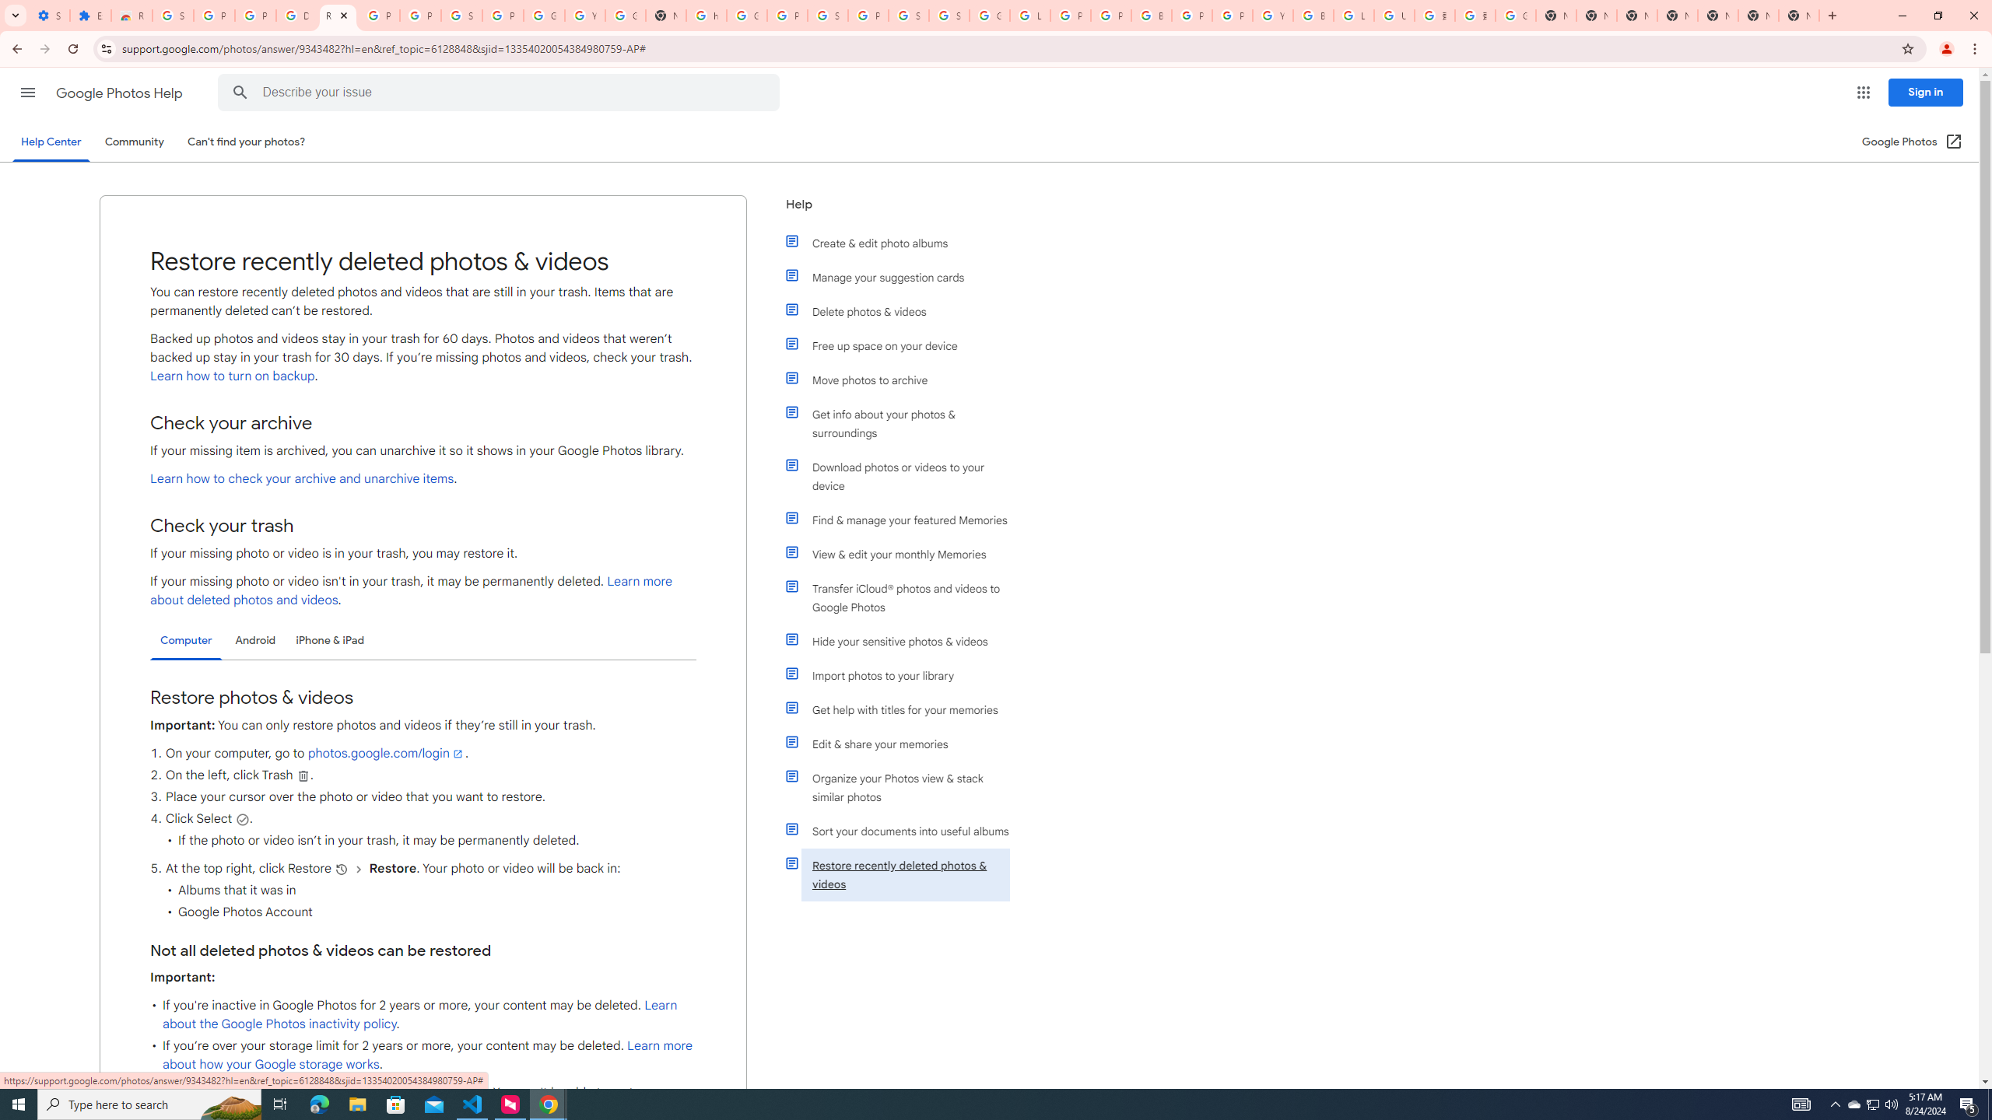 This screenshot has height=1120, width=1992. Describe the element at coordinates (1110, 16) in the screenshot. I see `Privacy Help Center - Policies Help` at that location.